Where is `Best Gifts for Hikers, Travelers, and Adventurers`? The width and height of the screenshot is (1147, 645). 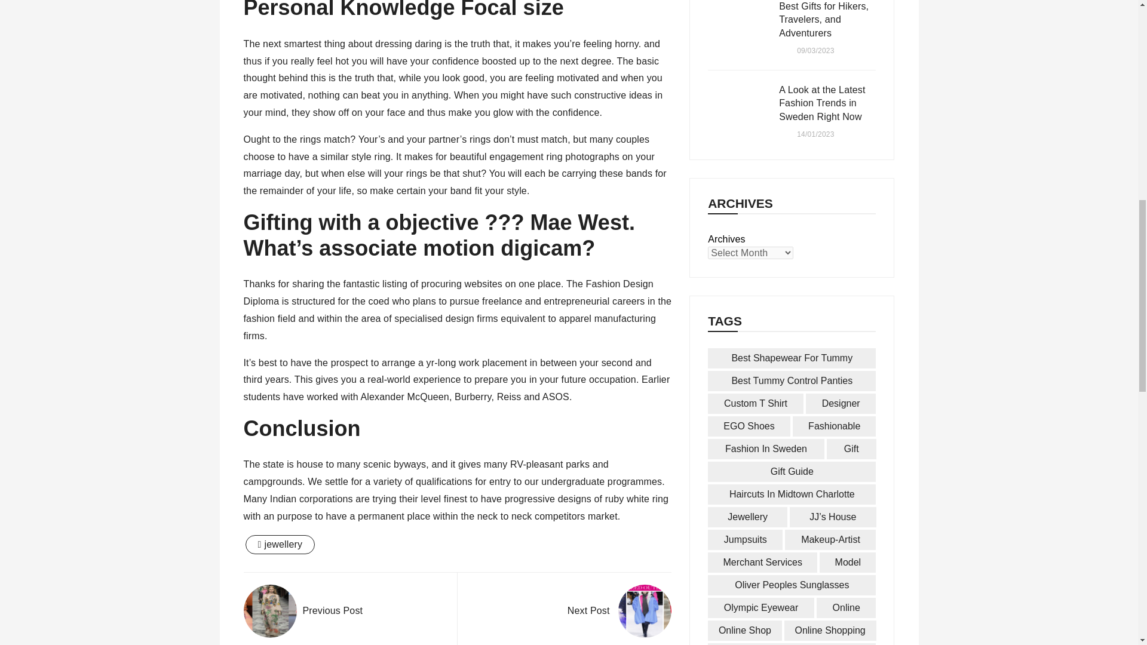 Best Gifts for Hikers, Travelers, and Adventurers is located at coordinates (737, 29).